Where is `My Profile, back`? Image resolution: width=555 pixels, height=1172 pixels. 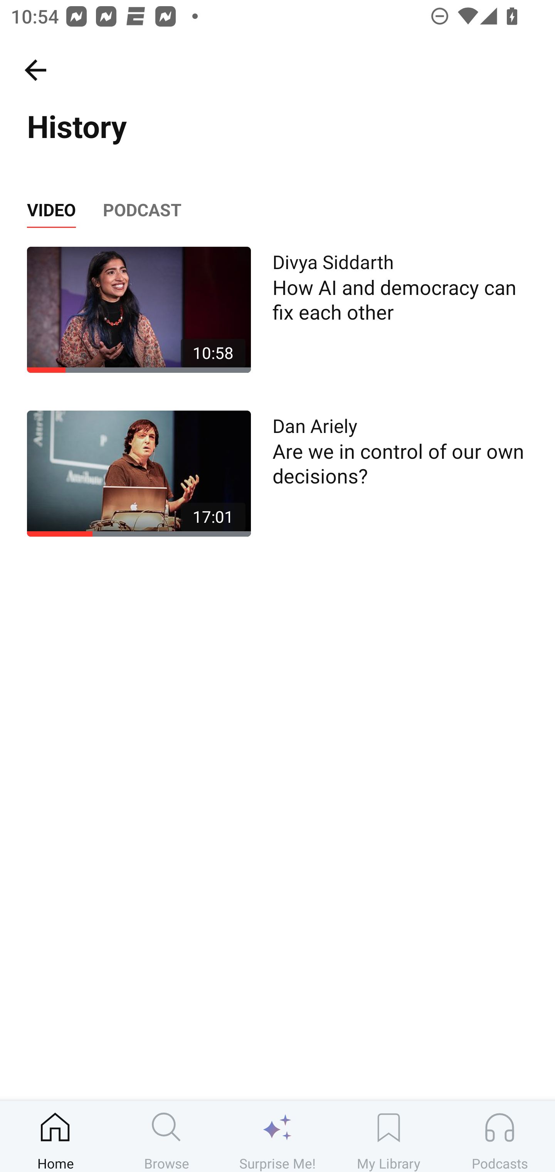
My Profile, back is located at coordinates (35, 69).